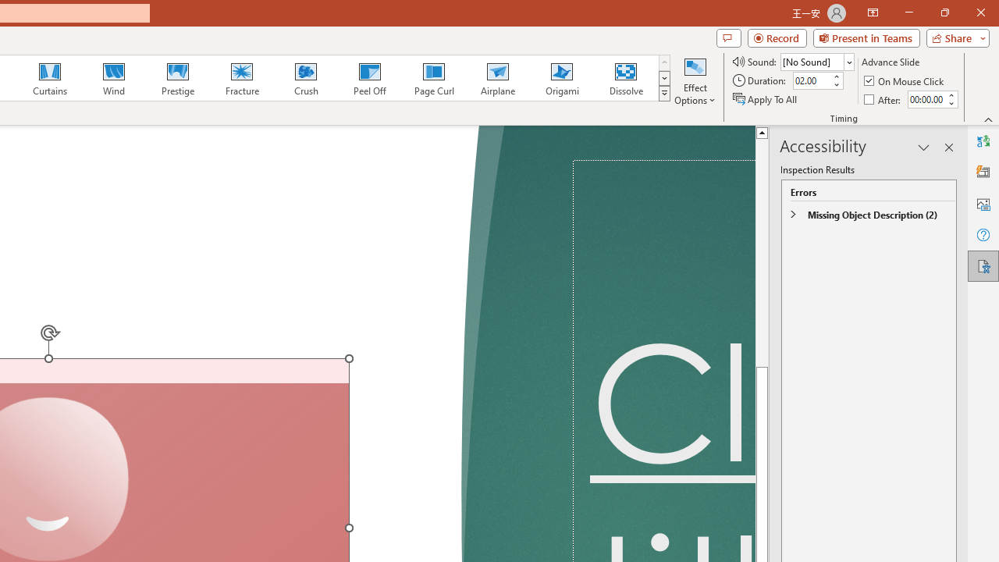 The width and height of the screenshot is (999, 562). What do you see at coordinates (305, 78) in the screenshot?
I see `Crush` at bounding box center [305, 78].